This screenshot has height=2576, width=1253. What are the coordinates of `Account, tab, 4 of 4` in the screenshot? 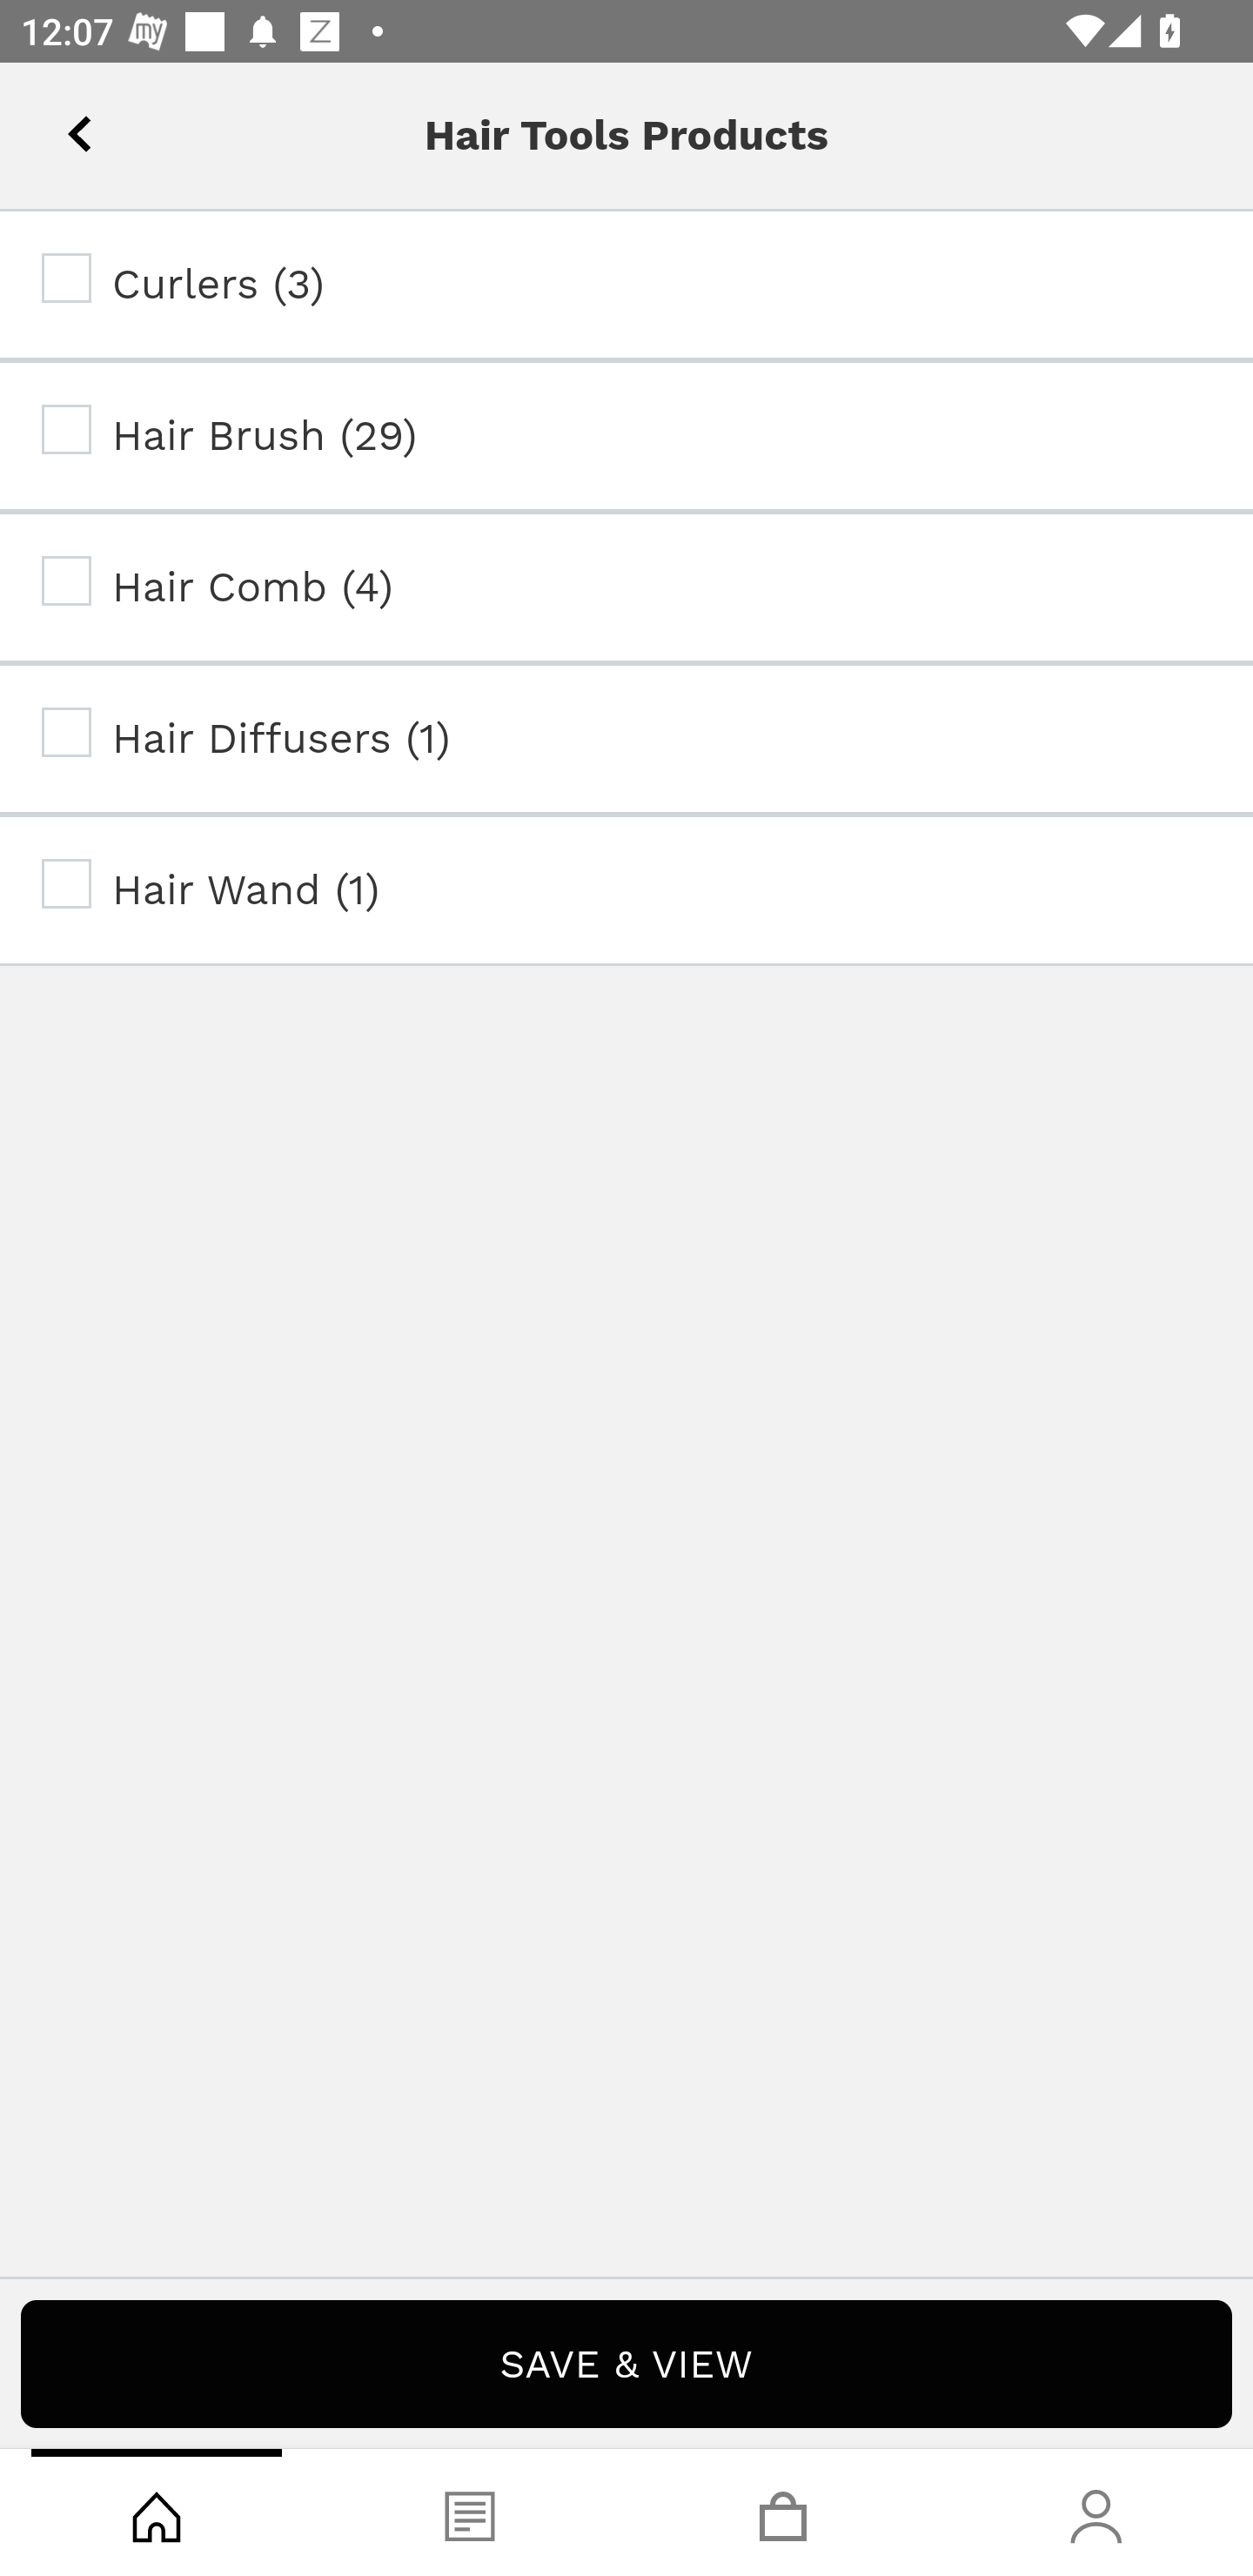 It's located at (1096, 2512).